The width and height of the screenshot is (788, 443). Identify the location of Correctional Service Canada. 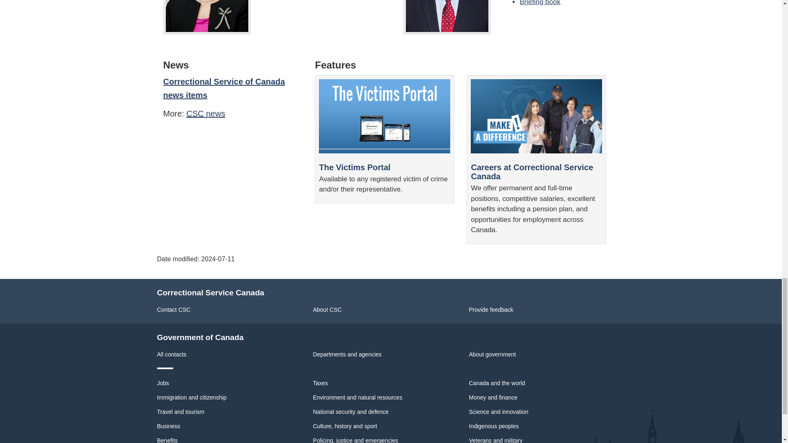
(195, 113).